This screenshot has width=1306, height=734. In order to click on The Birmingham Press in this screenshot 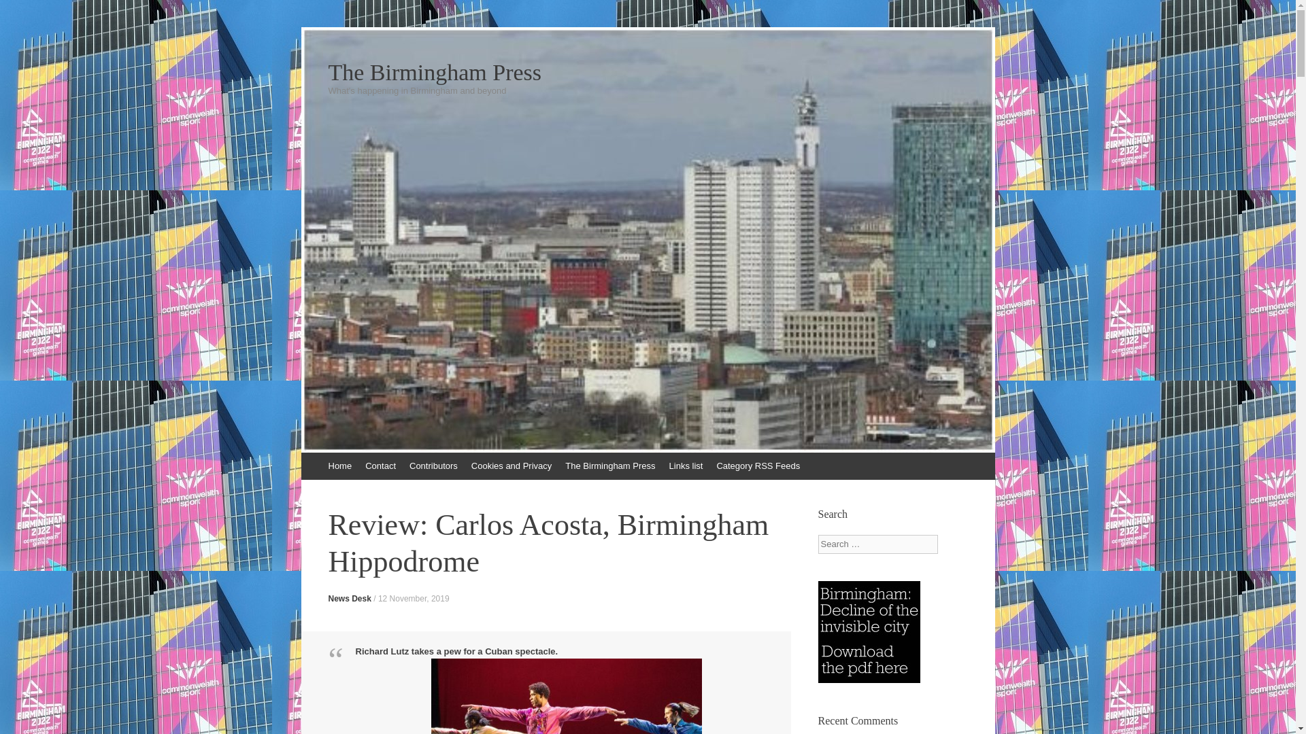, I will do `click(648, 72)`.